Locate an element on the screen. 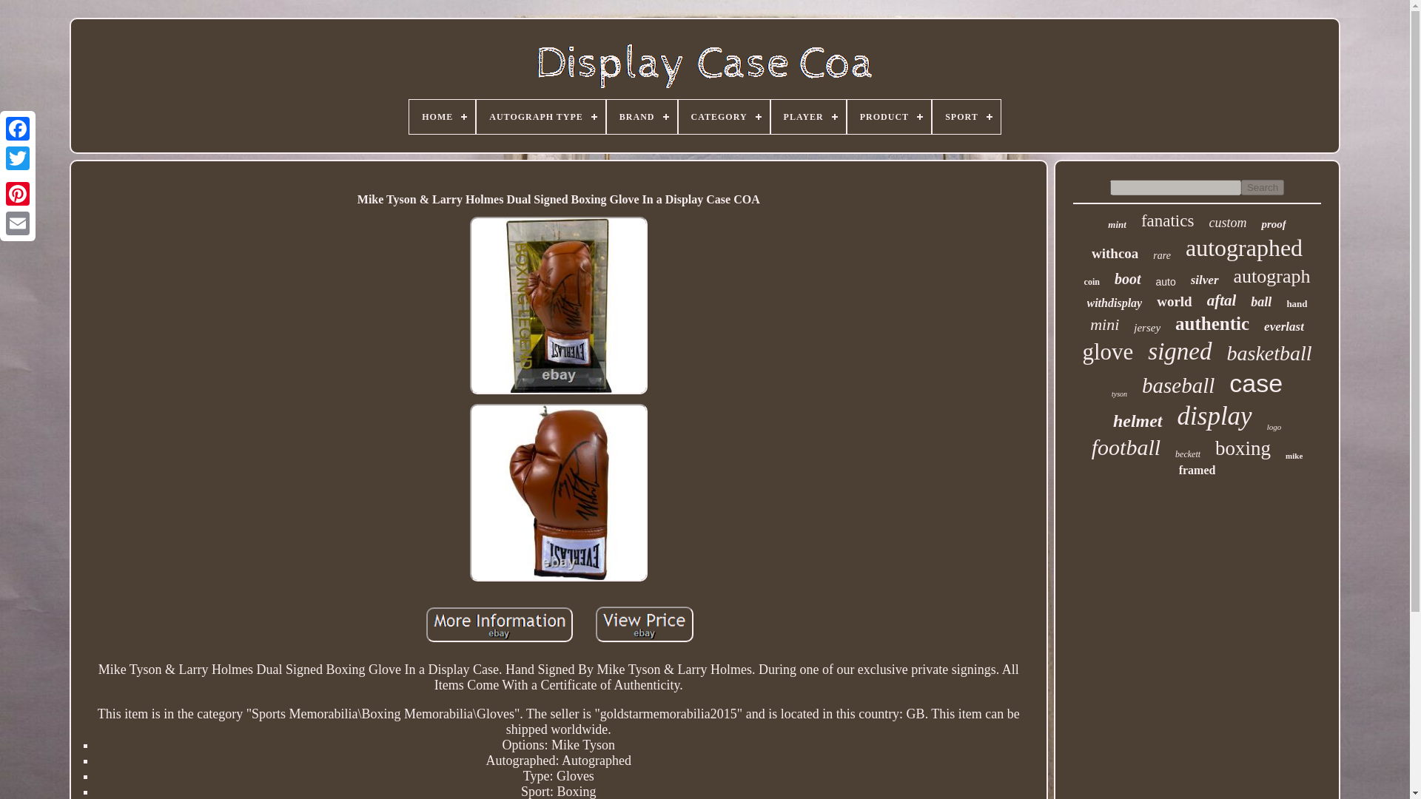 The width and height of the screenshot is (1421, 799). CATEGORY is located at coordinates (724, 117).